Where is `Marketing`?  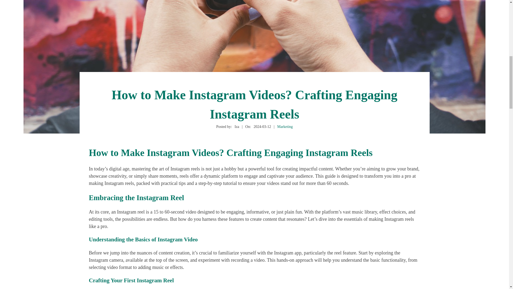
Marketing is located at coordinates (285, 126).